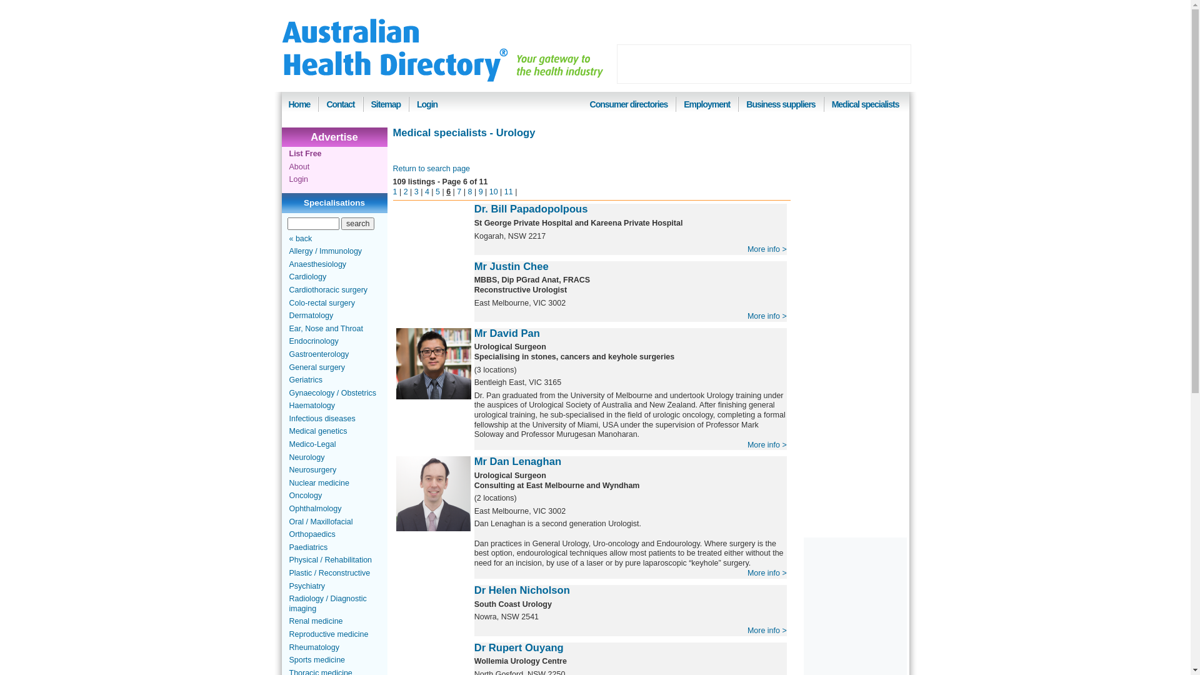 This screenshot has width=1200, height=675. What do you see at coordinates (629, 104) in the screenshot?
I see `Consumer directories` at bounding box center [629, 104].